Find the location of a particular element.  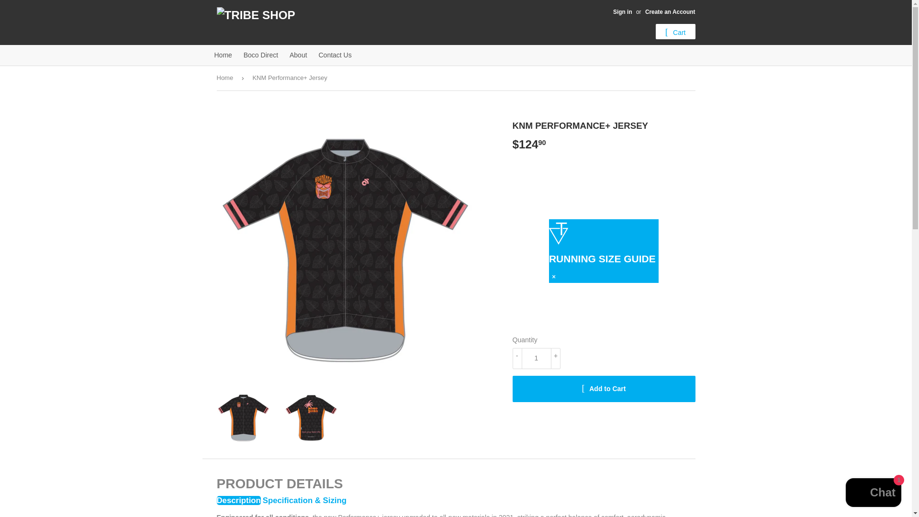

Contact Us is located at coordinates (335, 55).